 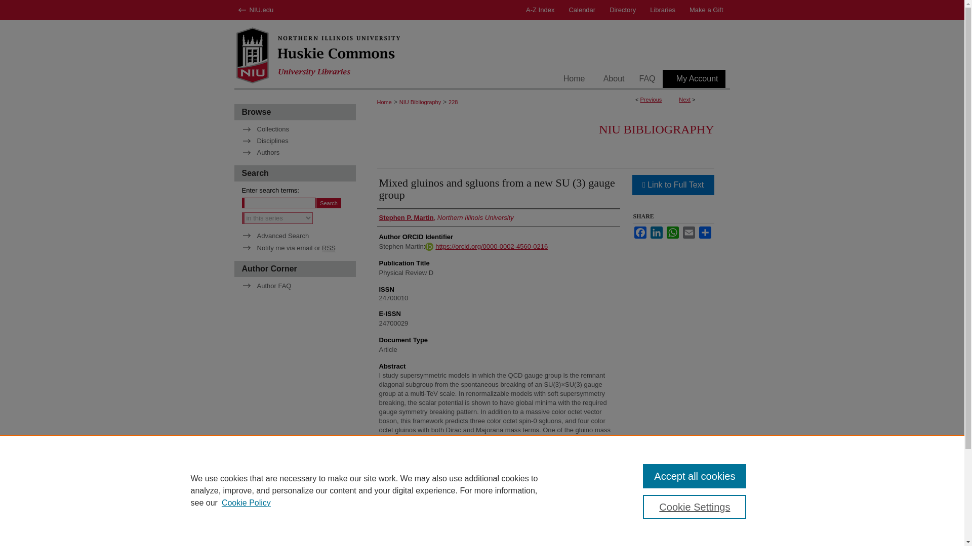 I want to click on NIU BIBLIOGRAPHY, so click(x=656, y=129).